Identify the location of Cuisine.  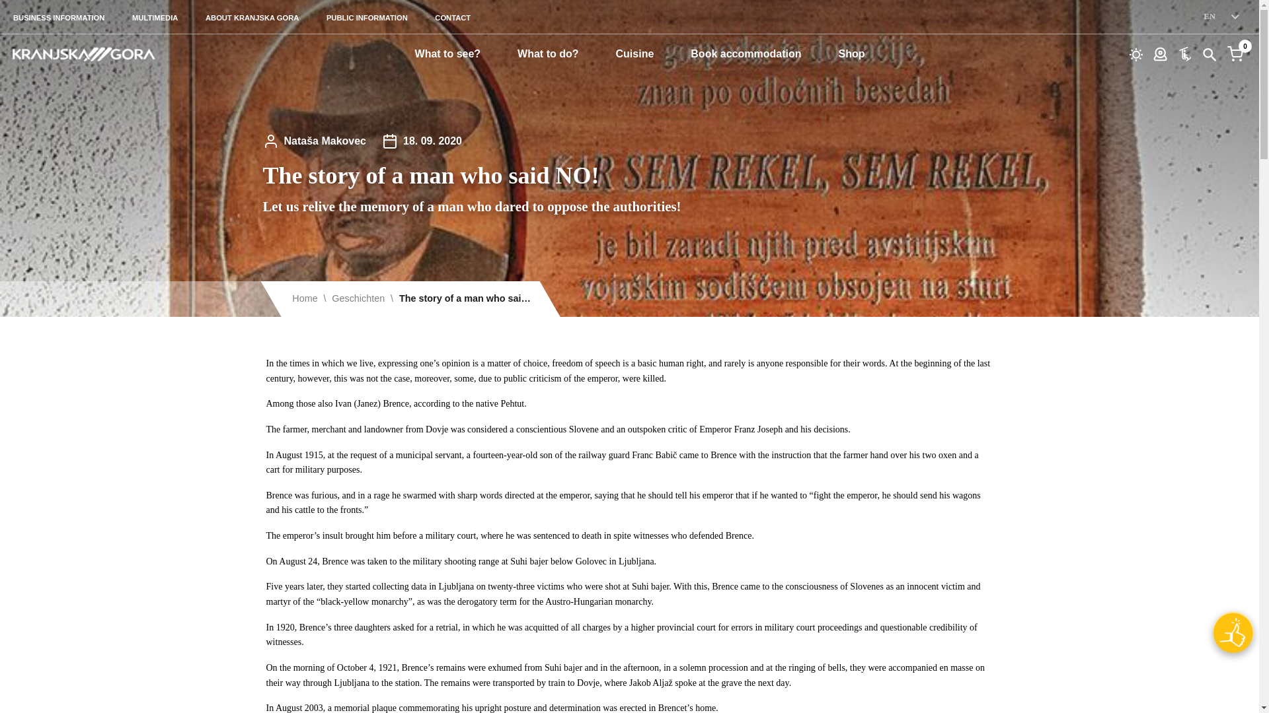
(634, 53).